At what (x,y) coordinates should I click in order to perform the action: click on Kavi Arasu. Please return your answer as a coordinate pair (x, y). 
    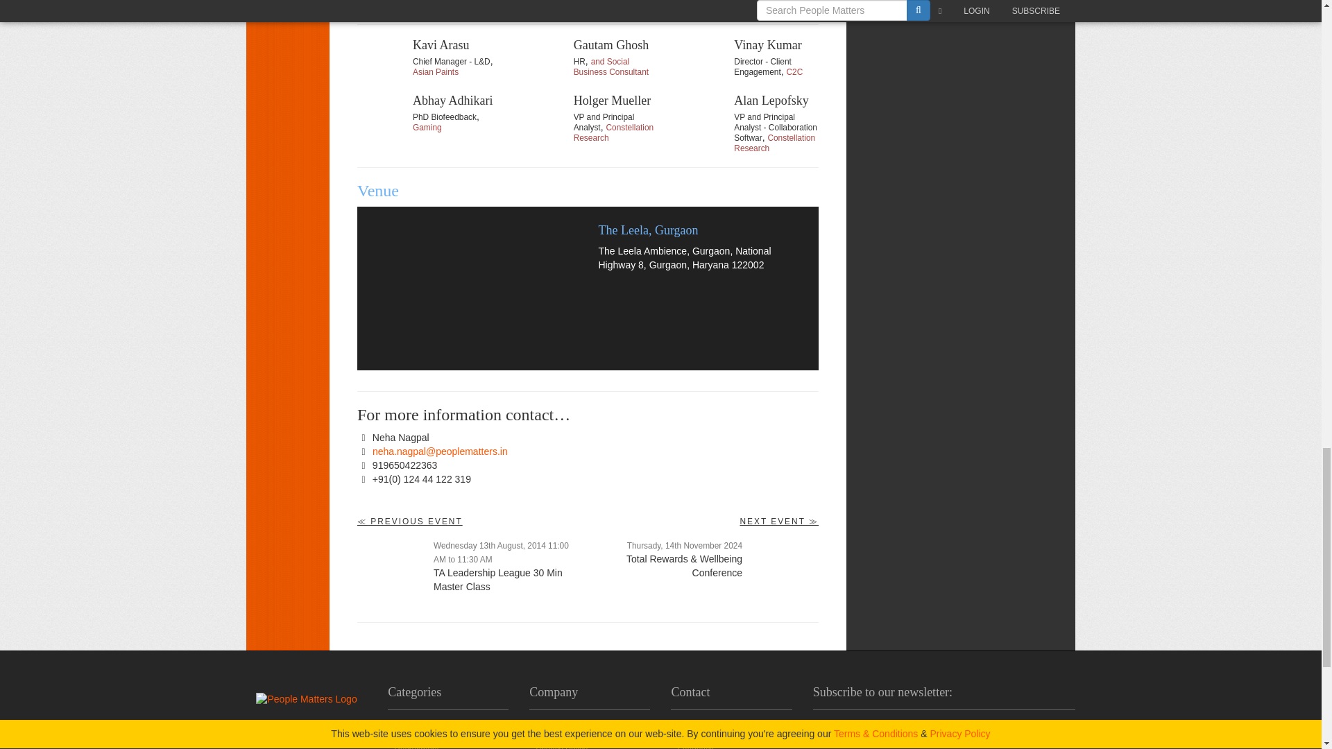
    Looking at the image, I should click on (382, 63).